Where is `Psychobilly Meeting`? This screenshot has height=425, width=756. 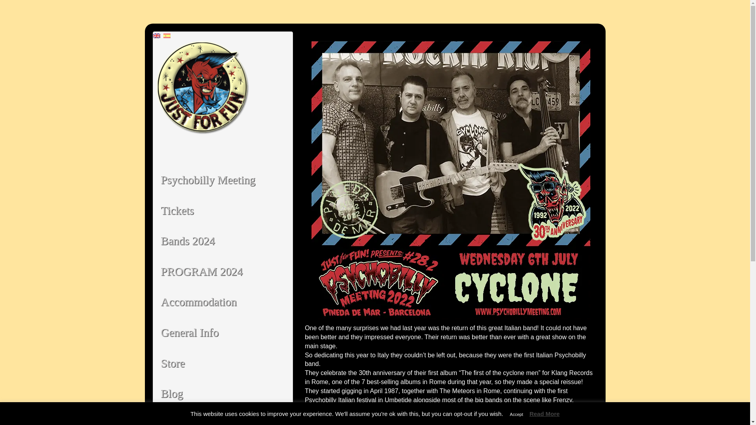 Psychobilly Meeting is located at coordinates (222, 180).